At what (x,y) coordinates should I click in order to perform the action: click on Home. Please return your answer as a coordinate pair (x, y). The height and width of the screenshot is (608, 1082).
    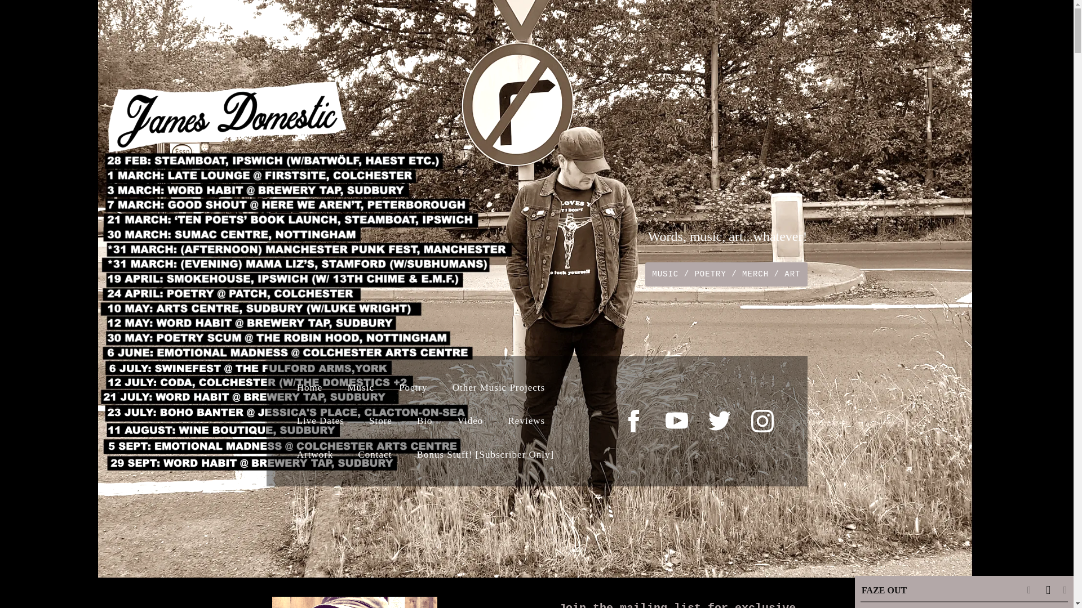
    Looking at the image, I should click on (310, 387).